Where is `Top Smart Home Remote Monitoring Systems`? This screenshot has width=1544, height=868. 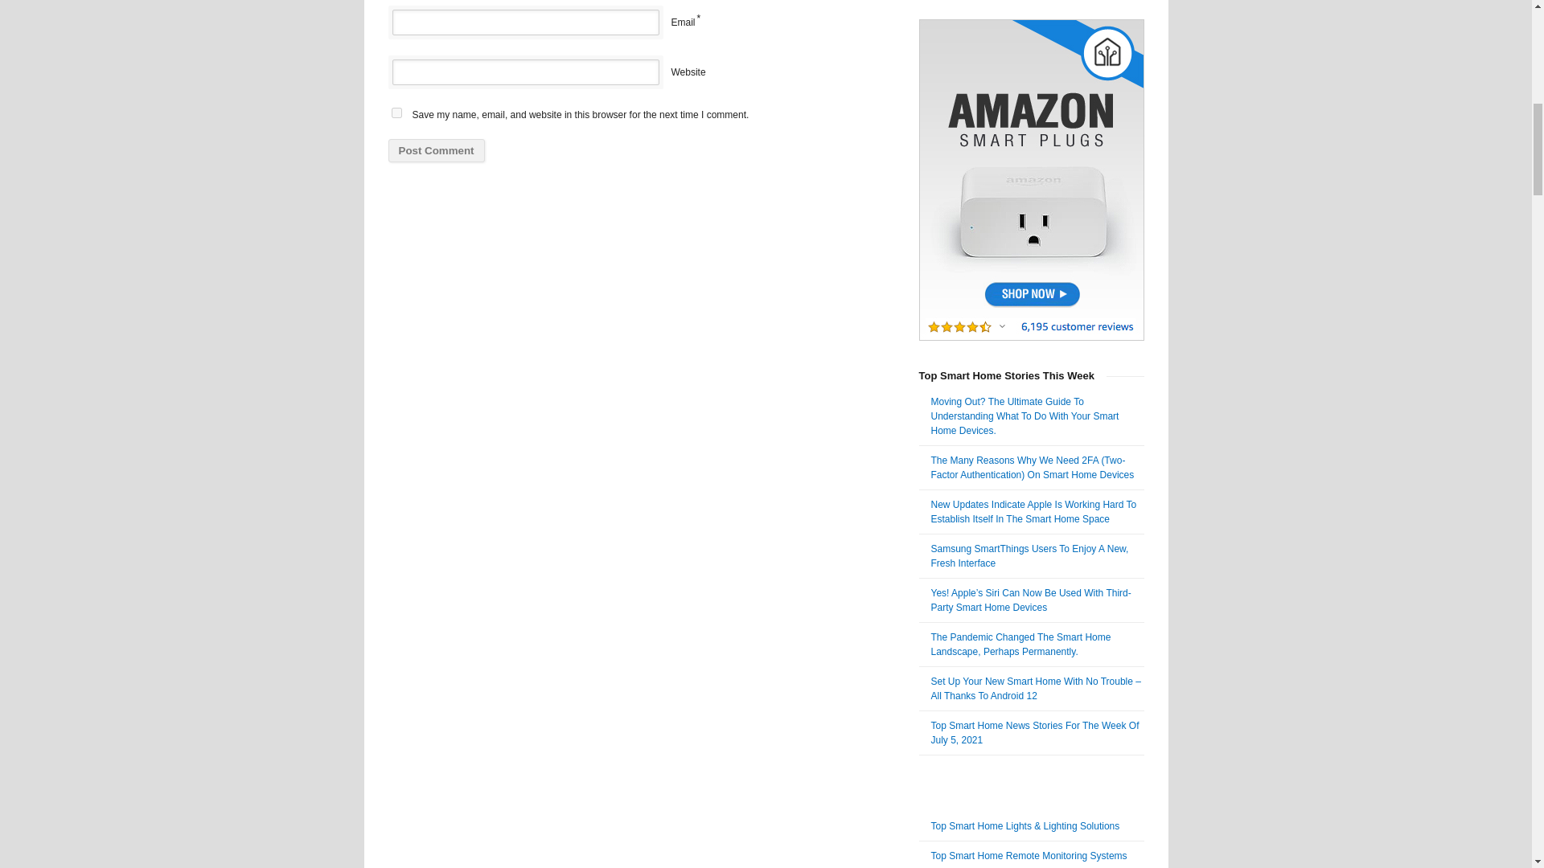
Top Smart Home Remote Monitoring Systems is located at coordinates (1029, 856).